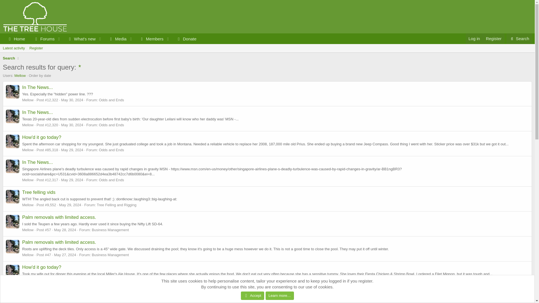 The height and width of the screenshot is (303, 539). Describe the element at coordinates (14, 48) in the screenshot. I see `May 29, 2024 at 7:06 AM` at that location.